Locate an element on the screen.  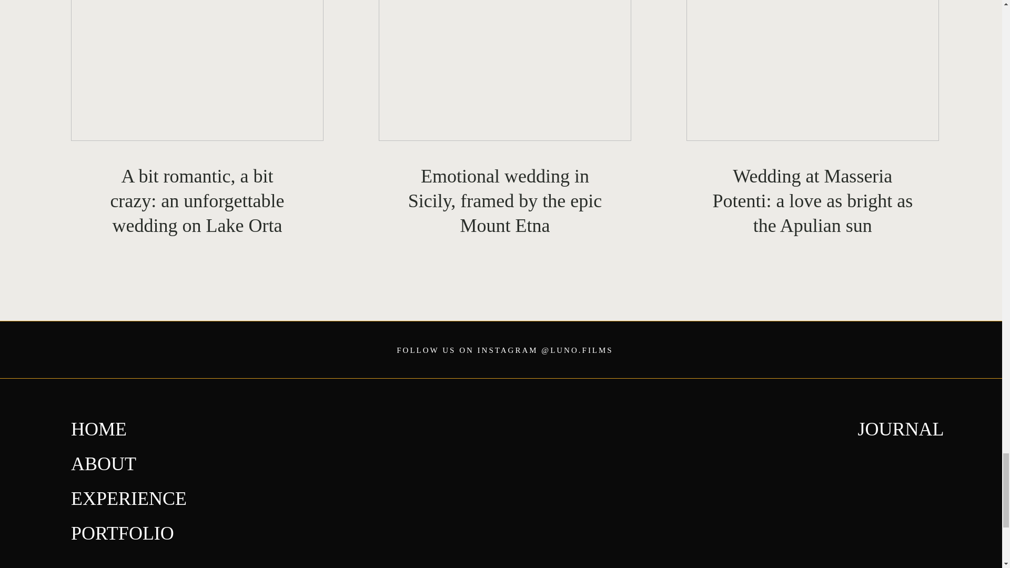
Emotional wedding in Sicily, framed by the epic Mount Etna is located at coordinates (504, 201).